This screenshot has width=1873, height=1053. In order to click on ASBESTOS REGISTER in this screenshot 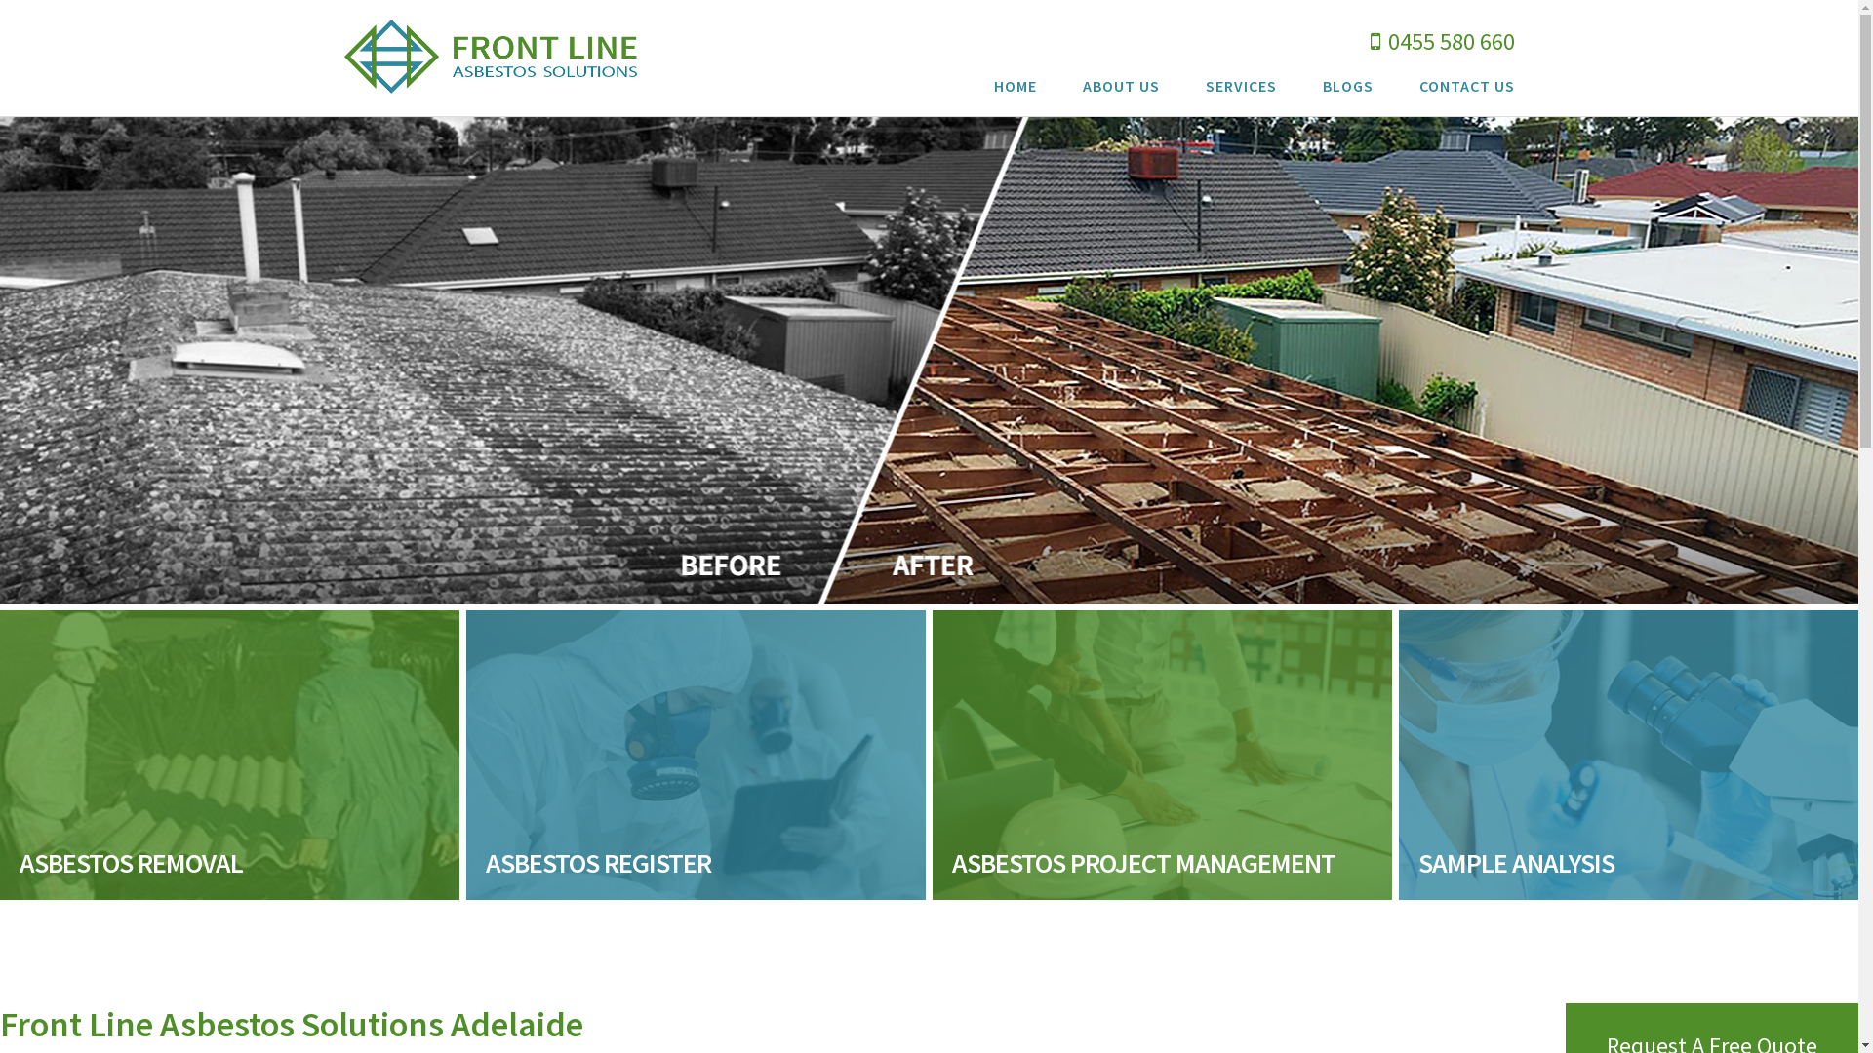, I will do `click(697, 755)`.